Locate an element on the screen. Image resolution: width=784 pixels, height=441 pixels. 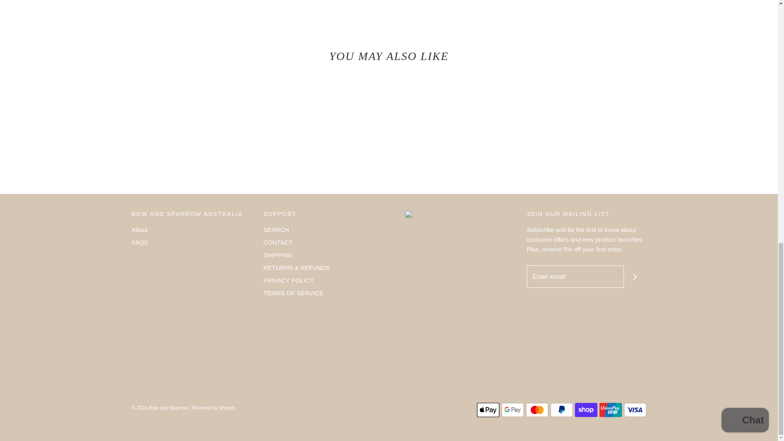
Apple Pay is located at coordinates (488, 410).